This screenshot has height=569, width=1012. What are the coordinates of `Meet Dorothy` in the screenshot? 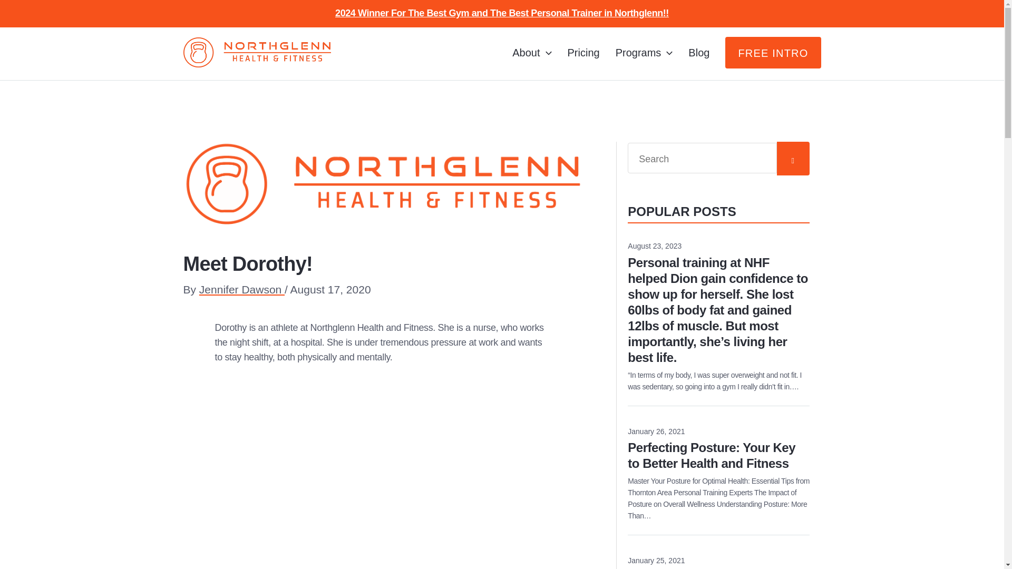 It's located at (382, 467).